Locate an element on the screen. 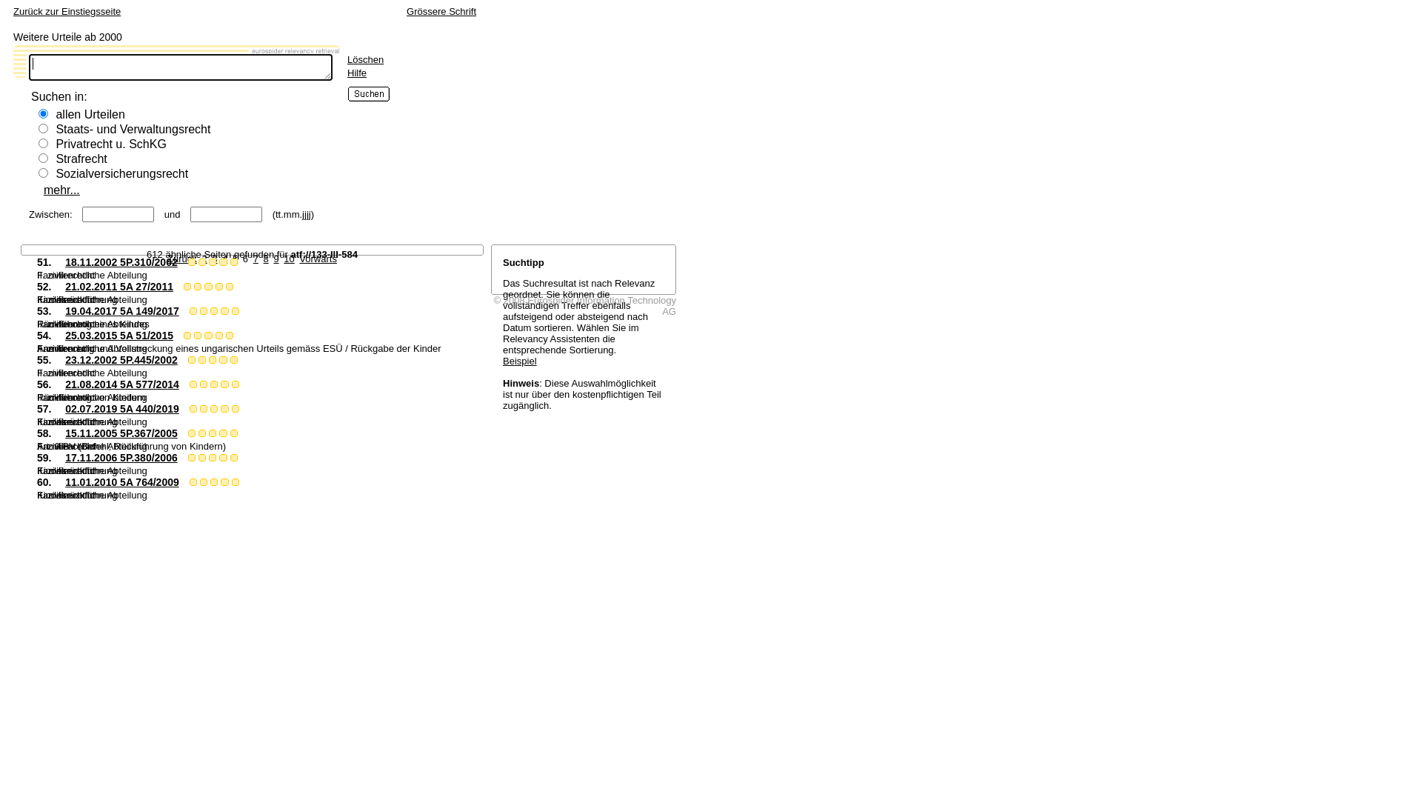  Relevanz 93% is located at coordinates (202, 433).